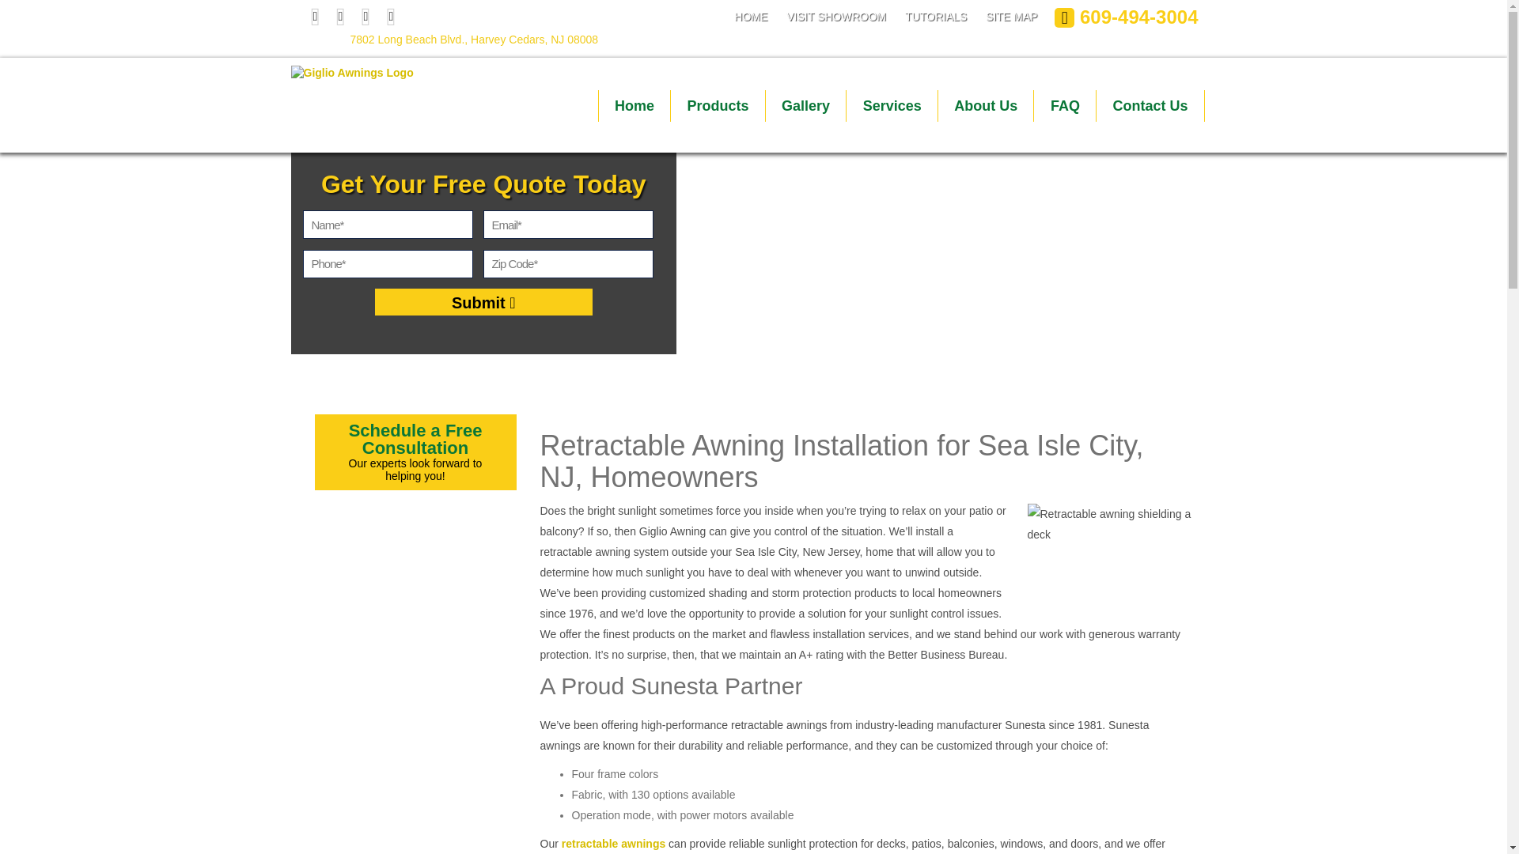 This screenshot has height=854, width=1519. I want to click on Gallery, so click(805, 106).